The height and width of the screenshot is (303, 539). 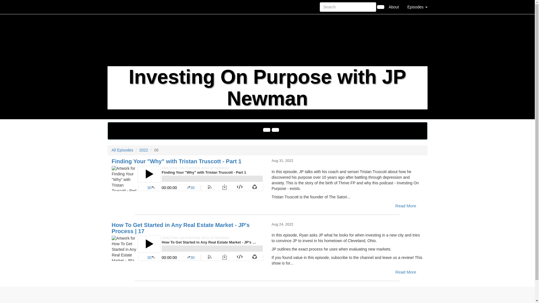 What do you see at coordinates (417, 7) in the screenshot?
I see `Episodes` at bounding box center [417, 7].